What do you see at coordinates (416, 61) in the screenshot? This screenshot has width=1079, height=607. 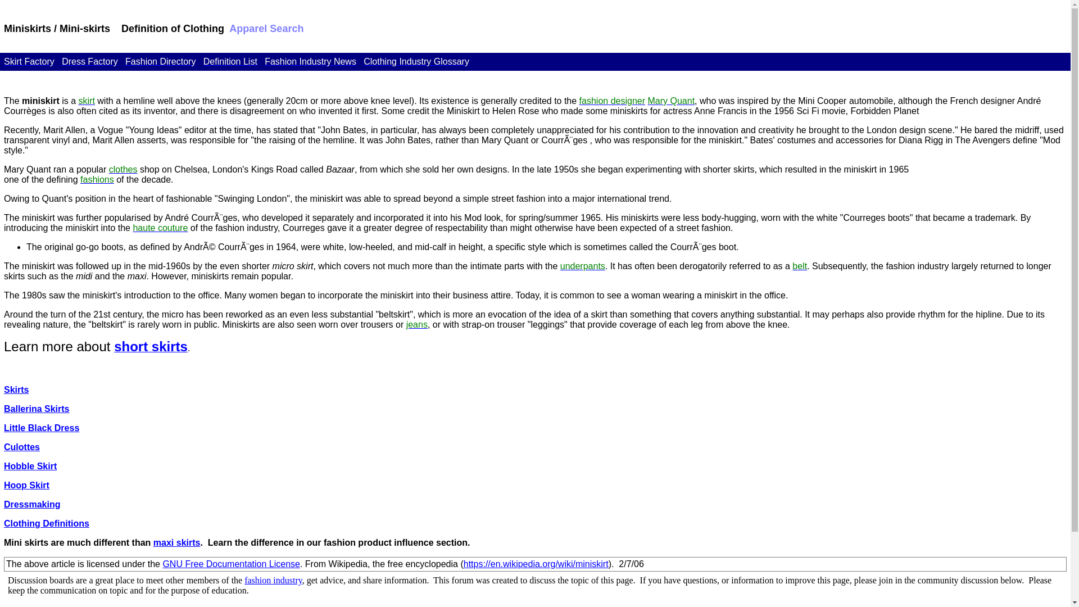 I see `Clothing Industry Glossary` at bounding box center [416, 61].